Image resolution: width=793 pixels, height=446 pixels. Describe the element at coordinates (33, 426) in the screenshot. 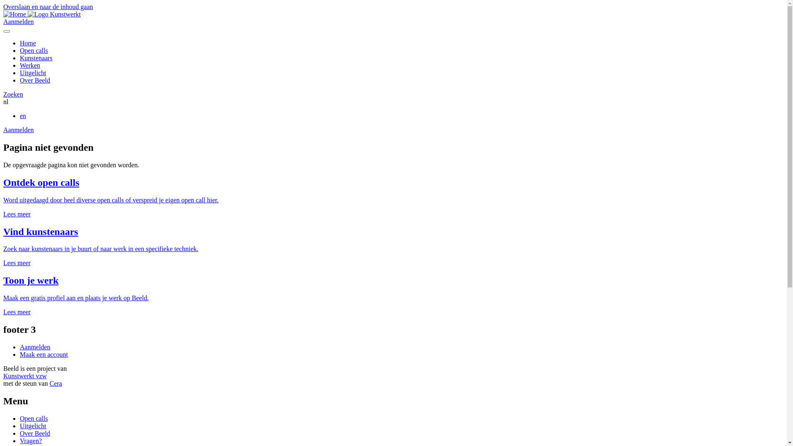

I see `Uitgelicht` at that location.